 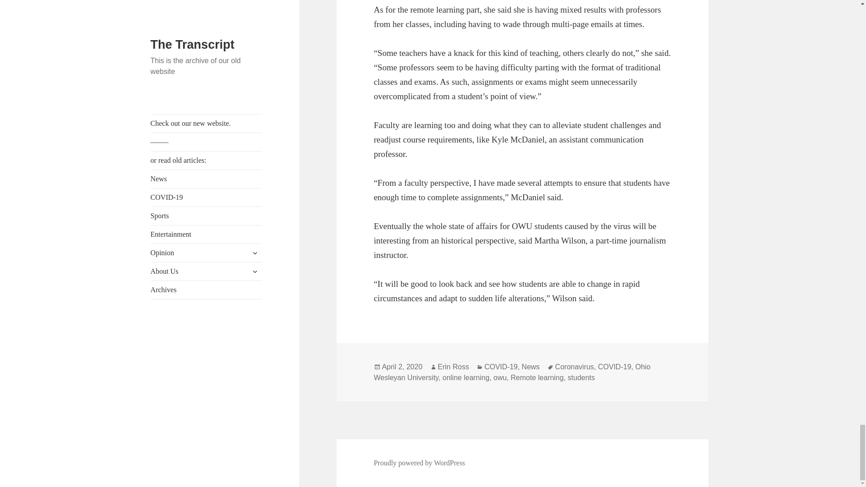 I want to click on COVID-19, so click(x=501, y=367).